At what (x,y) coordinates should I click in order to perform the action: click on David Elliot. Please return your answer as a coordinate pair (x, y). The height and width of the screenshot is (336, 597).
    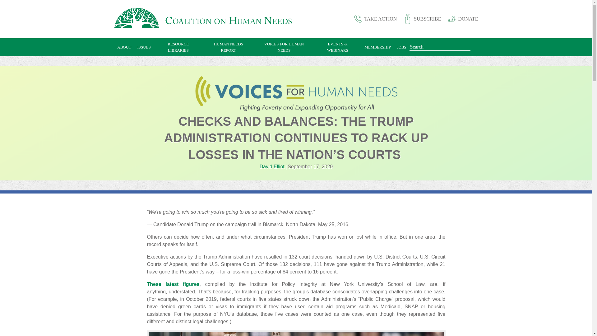
    Looking at the image, I should click on (272, 167).